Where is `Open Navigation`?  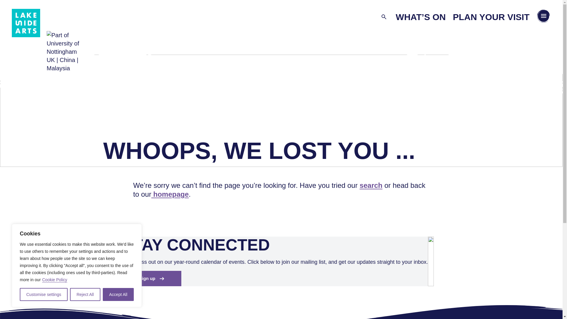
Open Navigation is located at coordinates (543, 17).